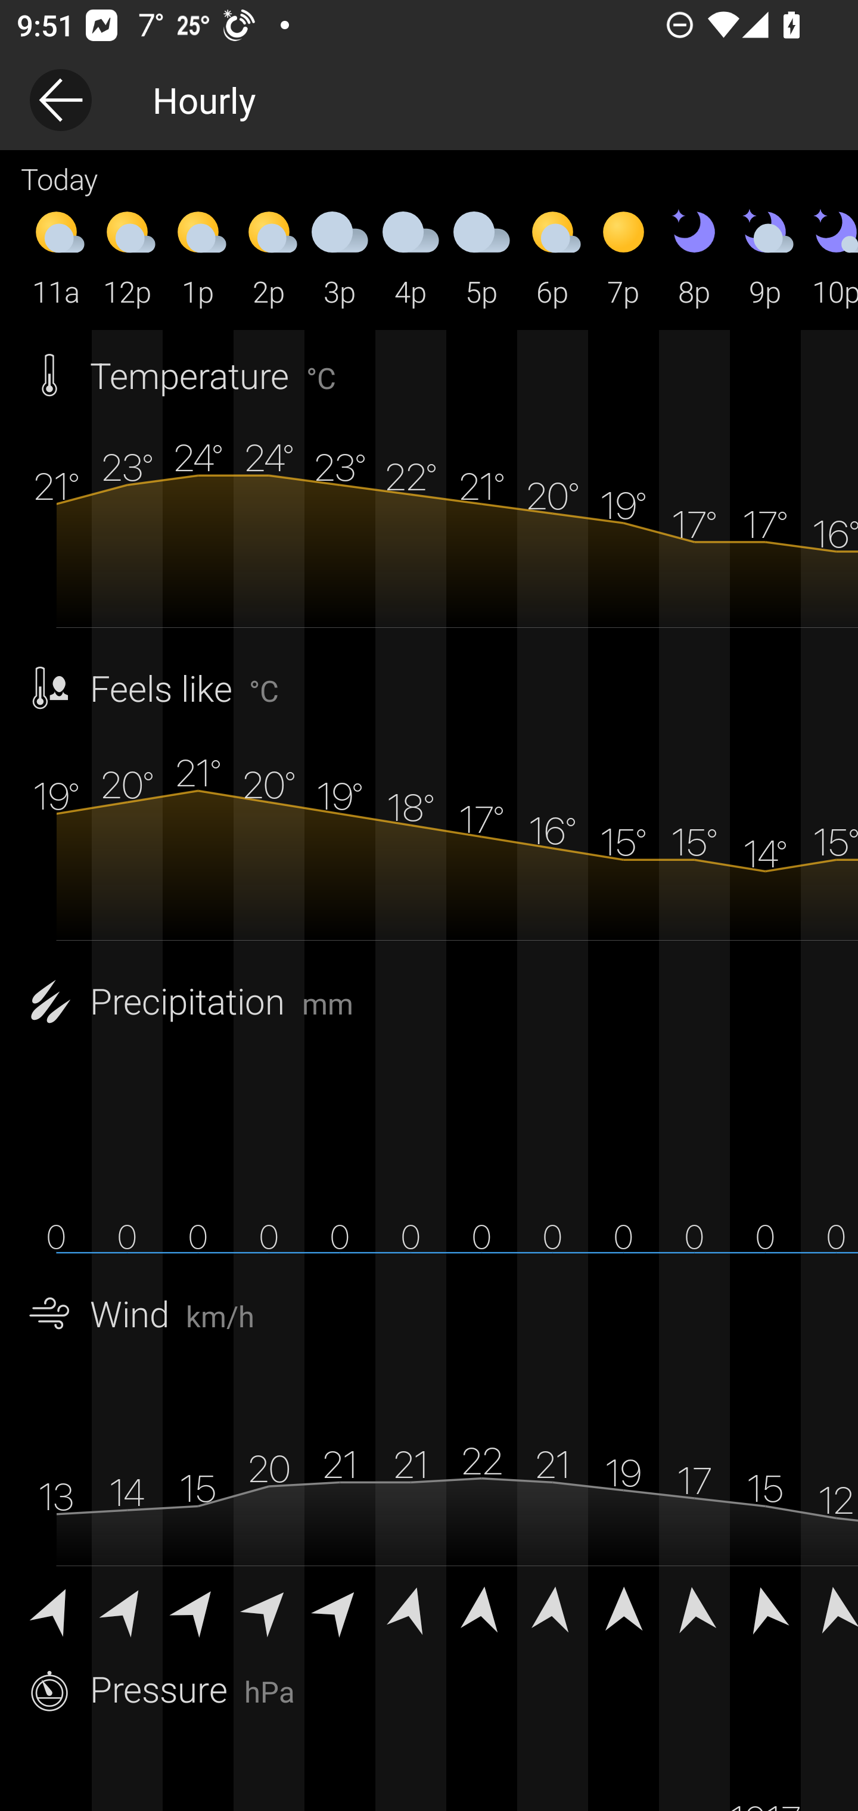  What do you see at coordinates (128, 1607) in the screenshot?
I see `` at bounding box center [128, 1607].